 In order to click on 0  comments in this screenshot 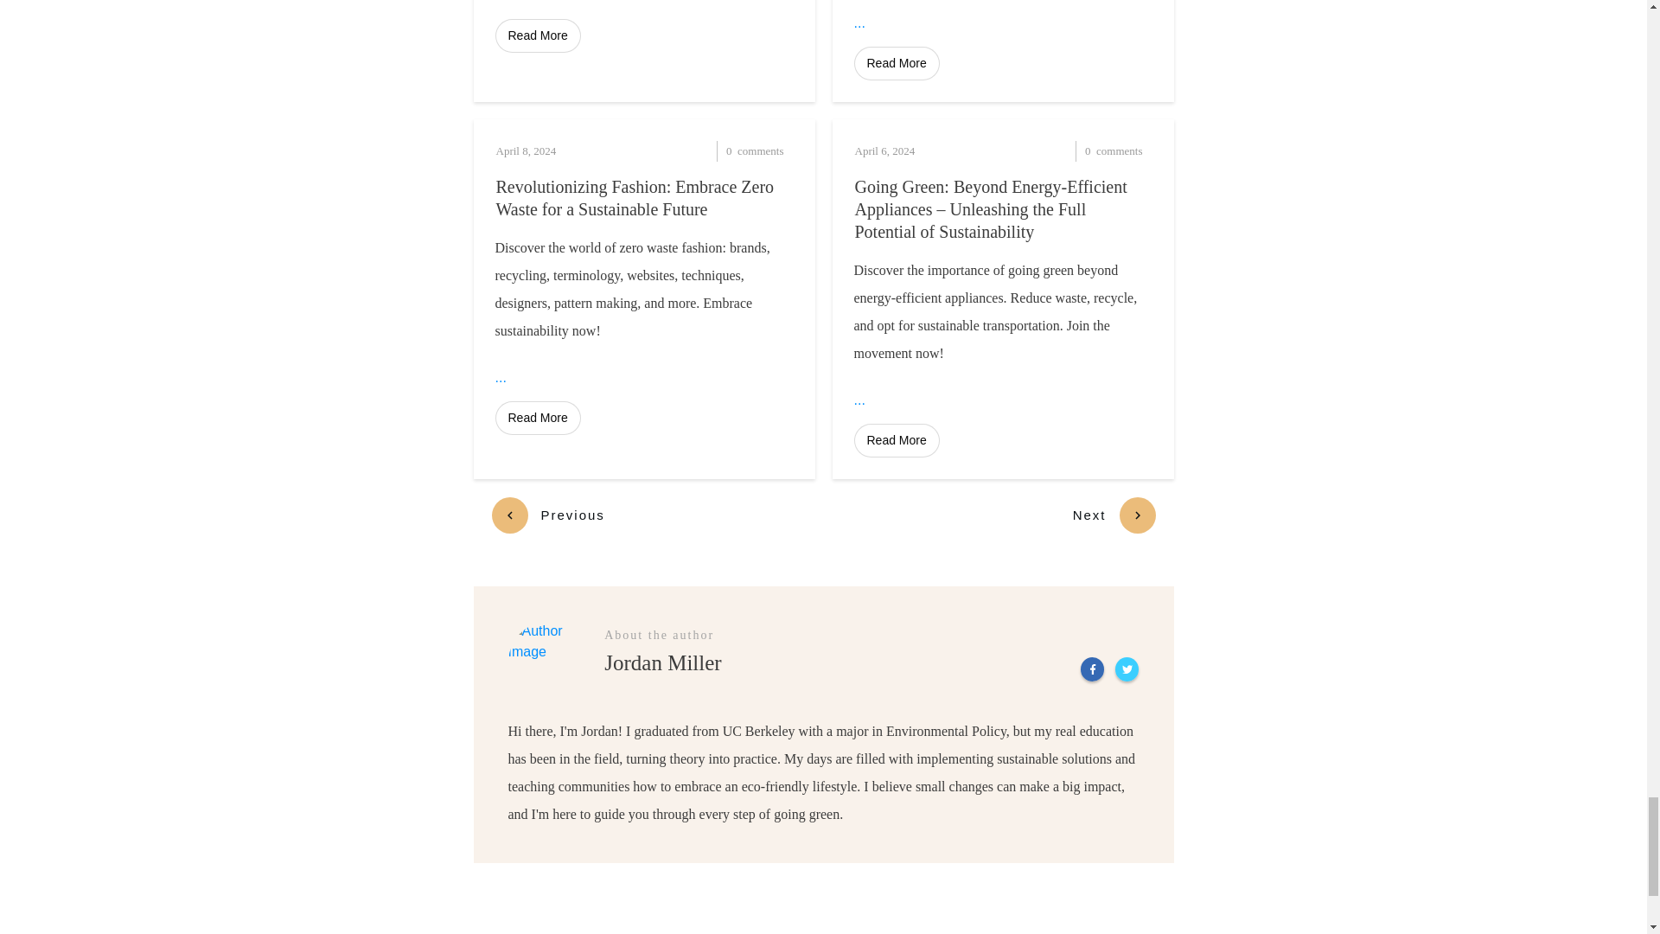, I will do `click(721, 150)`.